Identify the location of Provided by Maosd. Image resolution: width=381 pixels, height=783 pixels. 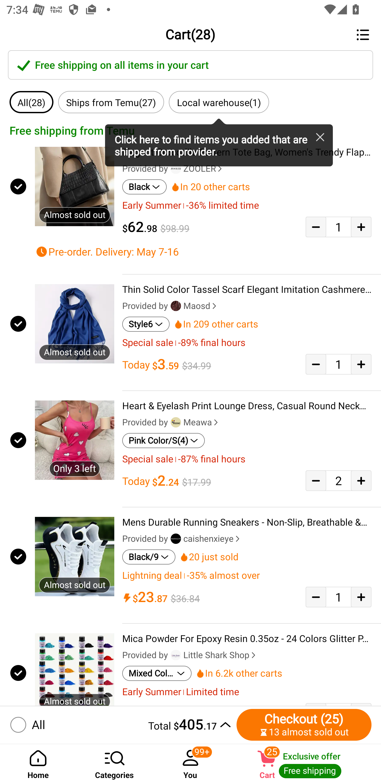
(170, 306).